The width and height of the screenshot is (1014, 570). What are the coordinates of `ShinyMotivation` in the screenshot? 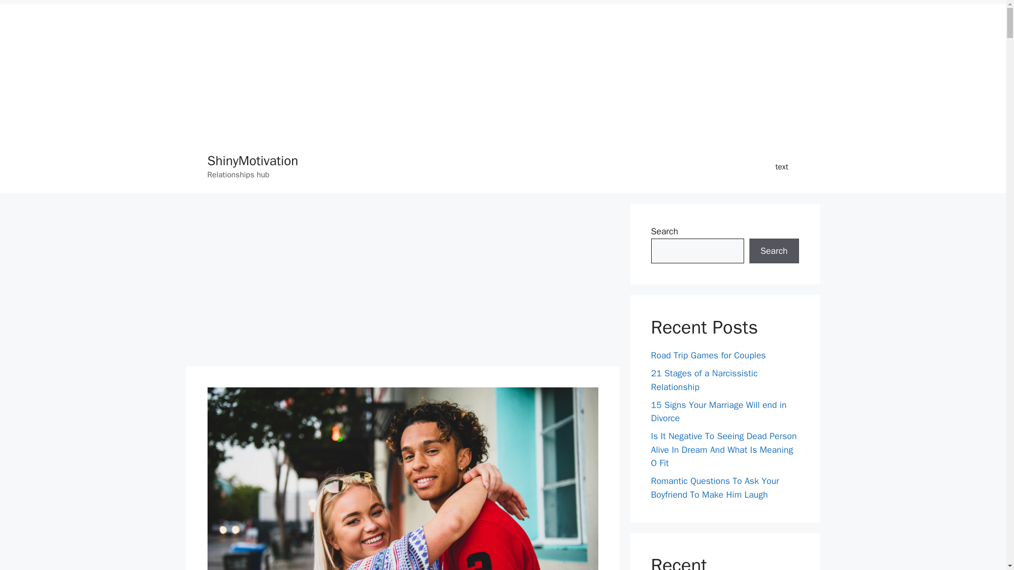 It's located at (252, 160).